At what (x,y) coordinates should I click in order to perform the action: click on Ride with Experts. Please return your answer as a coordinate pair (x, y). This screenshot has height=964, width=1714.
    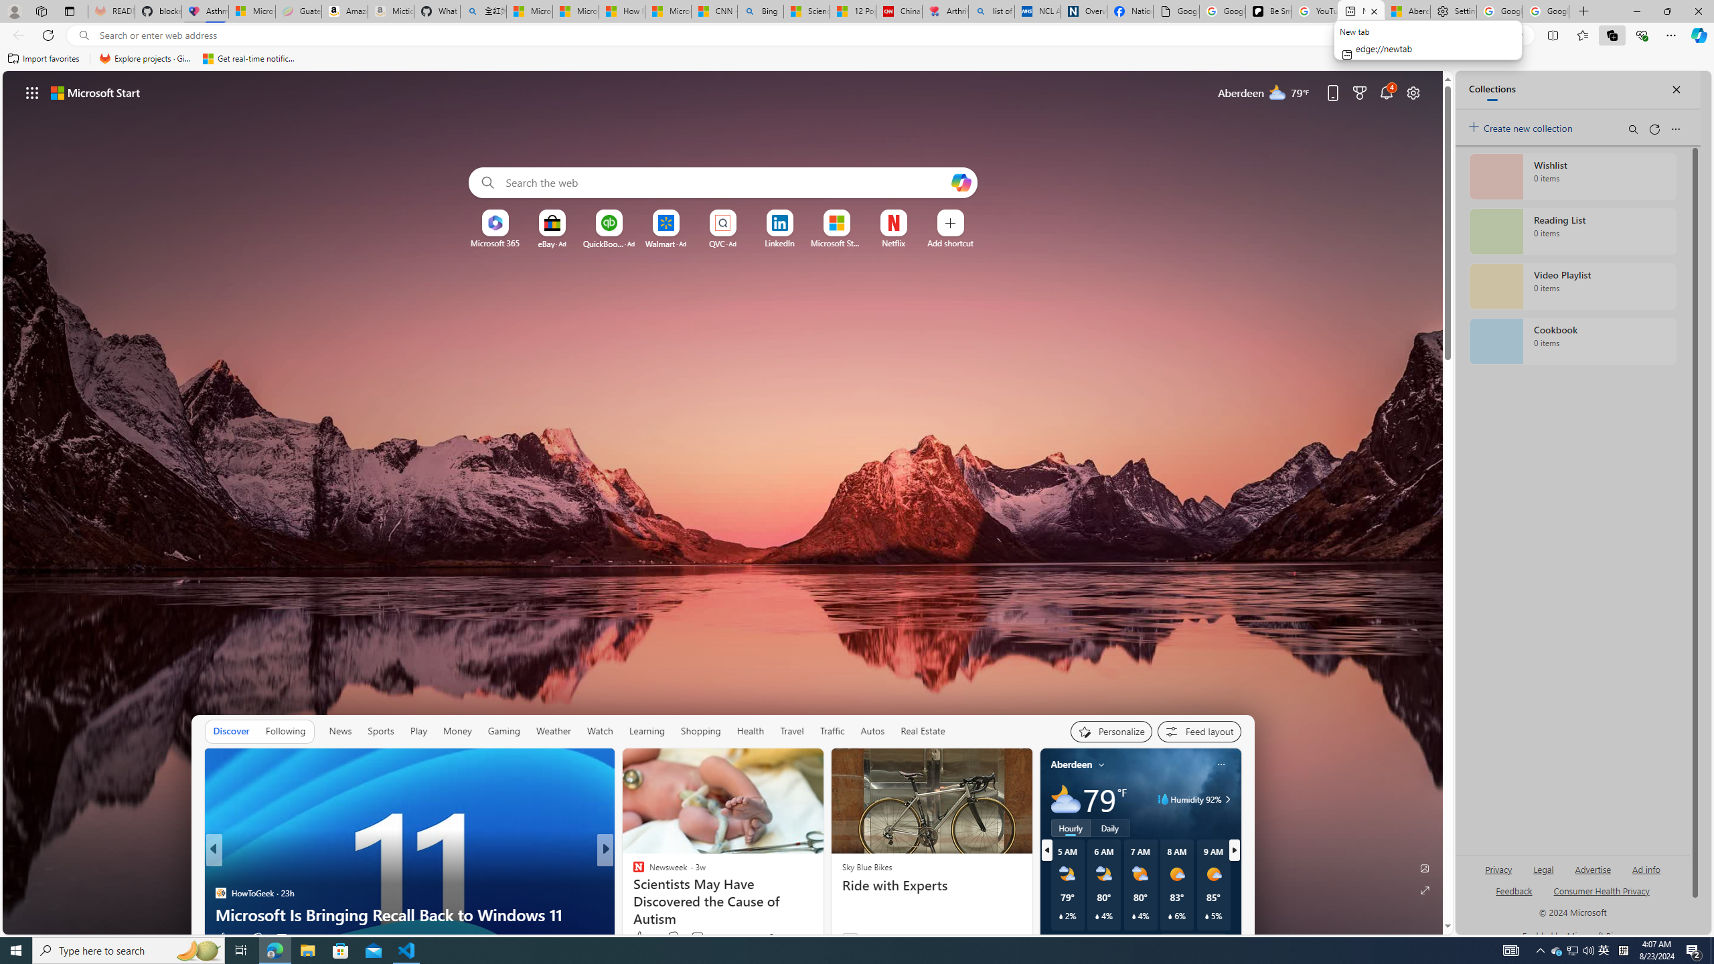
    Looking at the image, I should click on (931, 885).